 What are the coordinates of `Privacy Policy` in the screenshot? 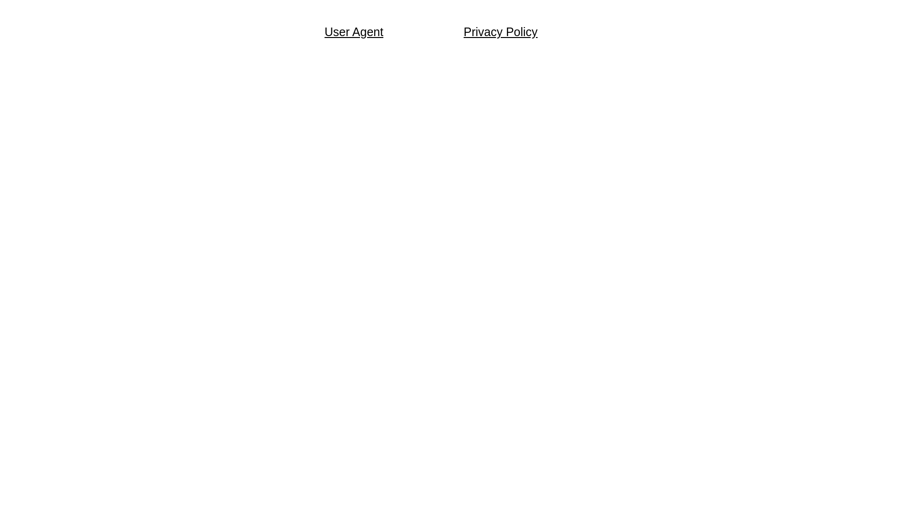 It's located at (501, 32).